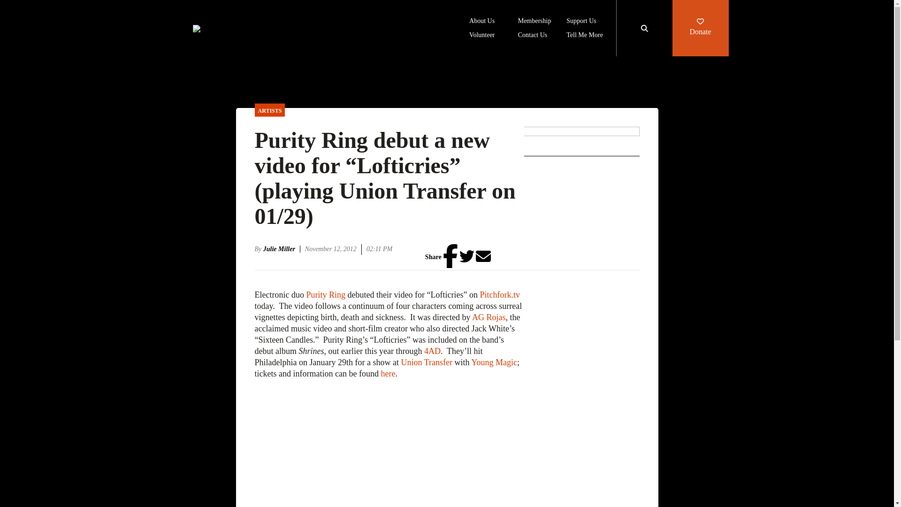 The height and width of the screenshot is (507, 901). I want to click on Membership, so click(535, 22).